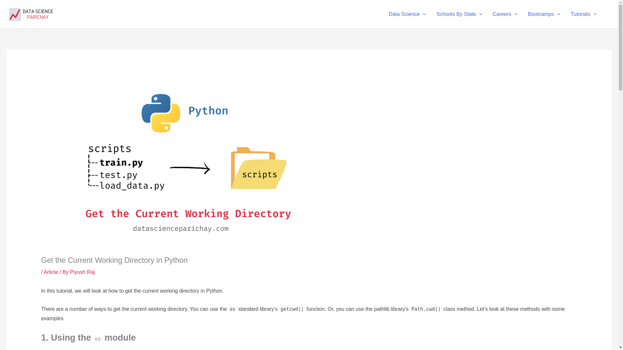 This screenshot has height=350, width=623. I want to click on View all posts by Piyush Raj, so click(82, 272).